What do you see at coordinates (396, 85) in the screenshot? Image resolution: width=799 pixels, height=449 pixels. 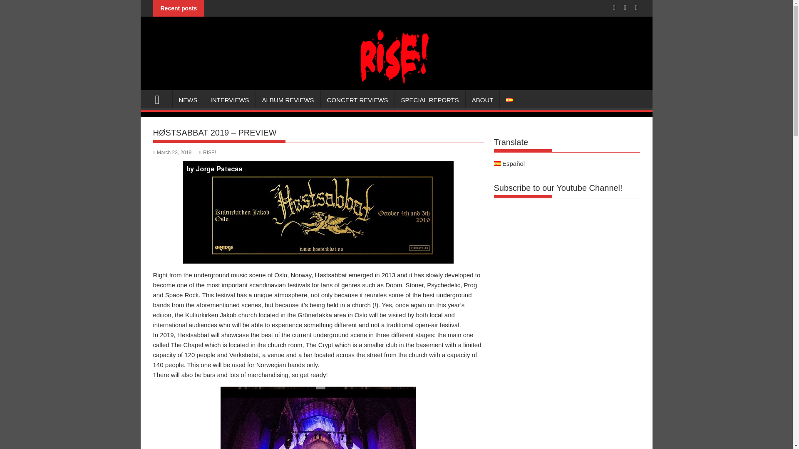 I see `RISE!` at bounding box center [396, 85].